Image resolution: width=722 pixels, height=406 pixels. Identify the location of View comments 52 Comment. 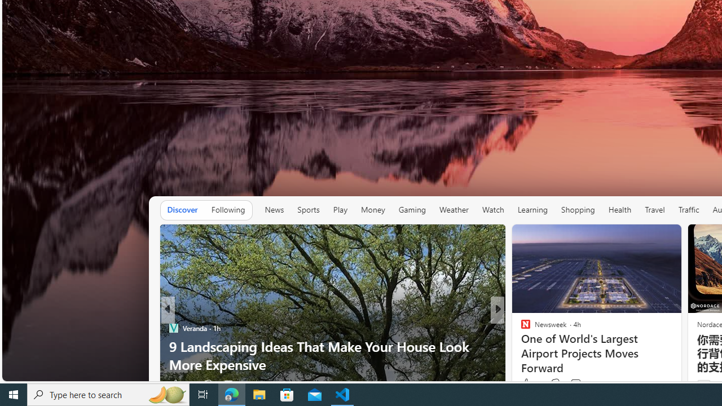
(228, 384).